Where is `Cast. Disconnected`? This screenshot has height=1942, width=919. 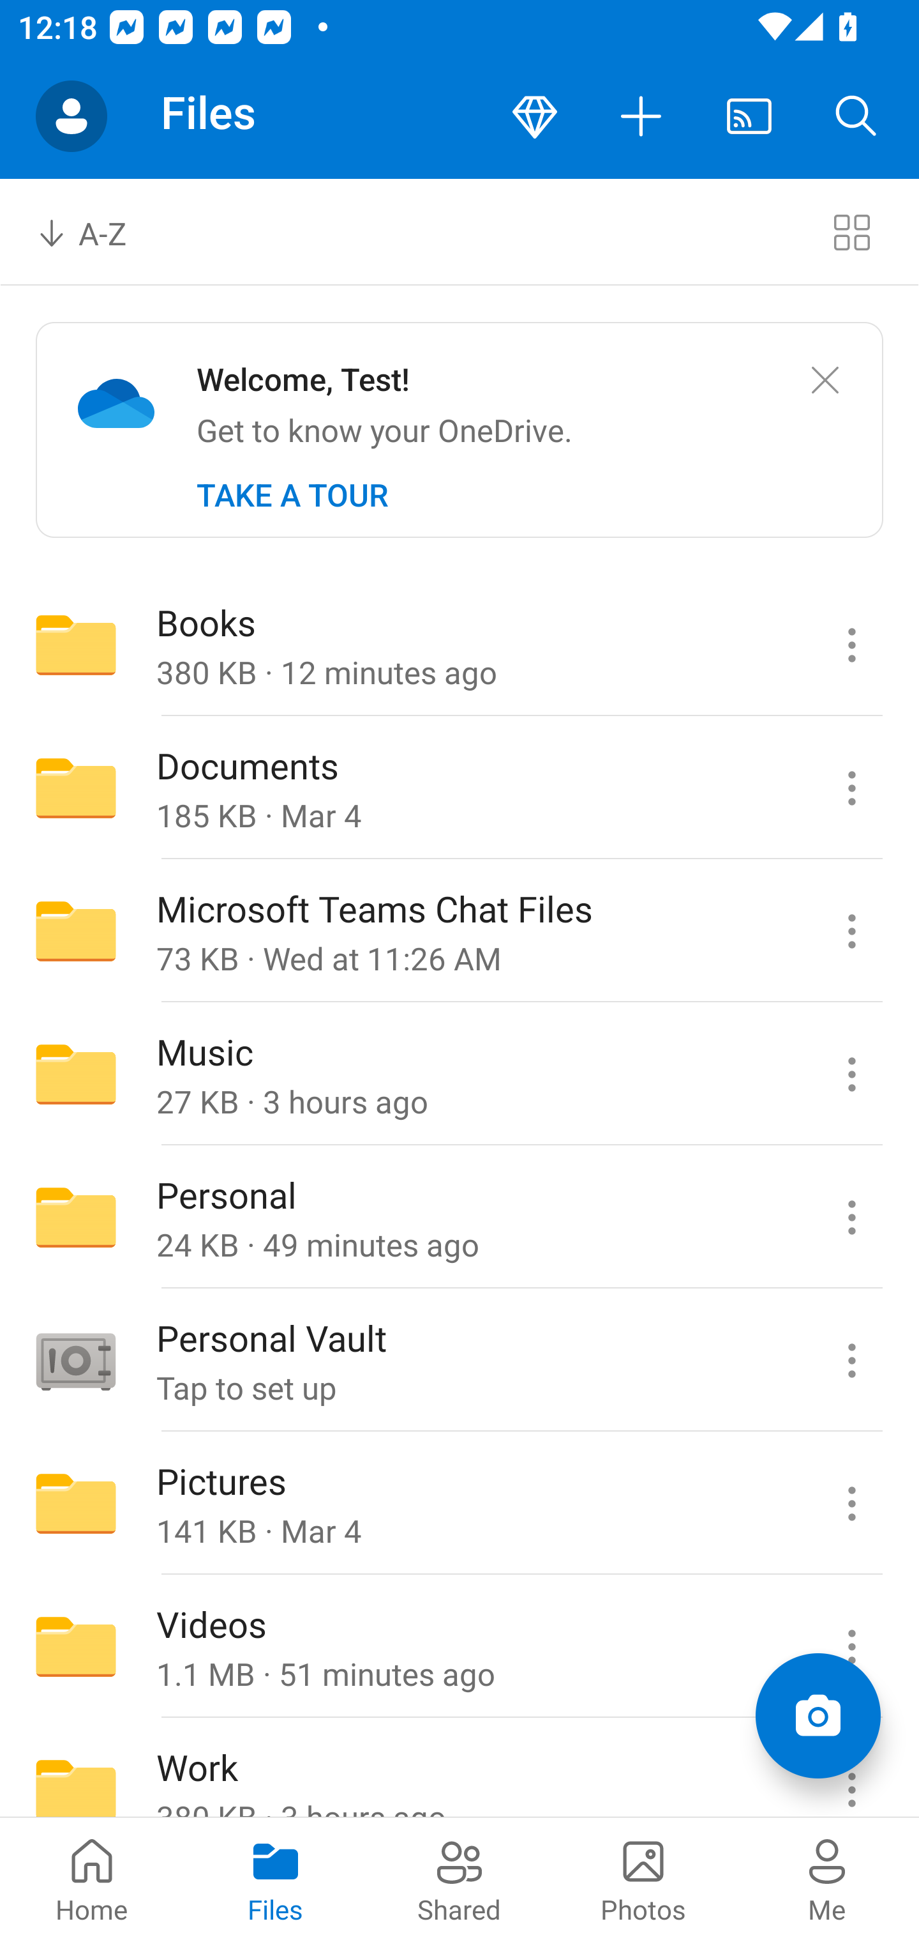 Cast. Disconnected is located at coordinates (749, 116).